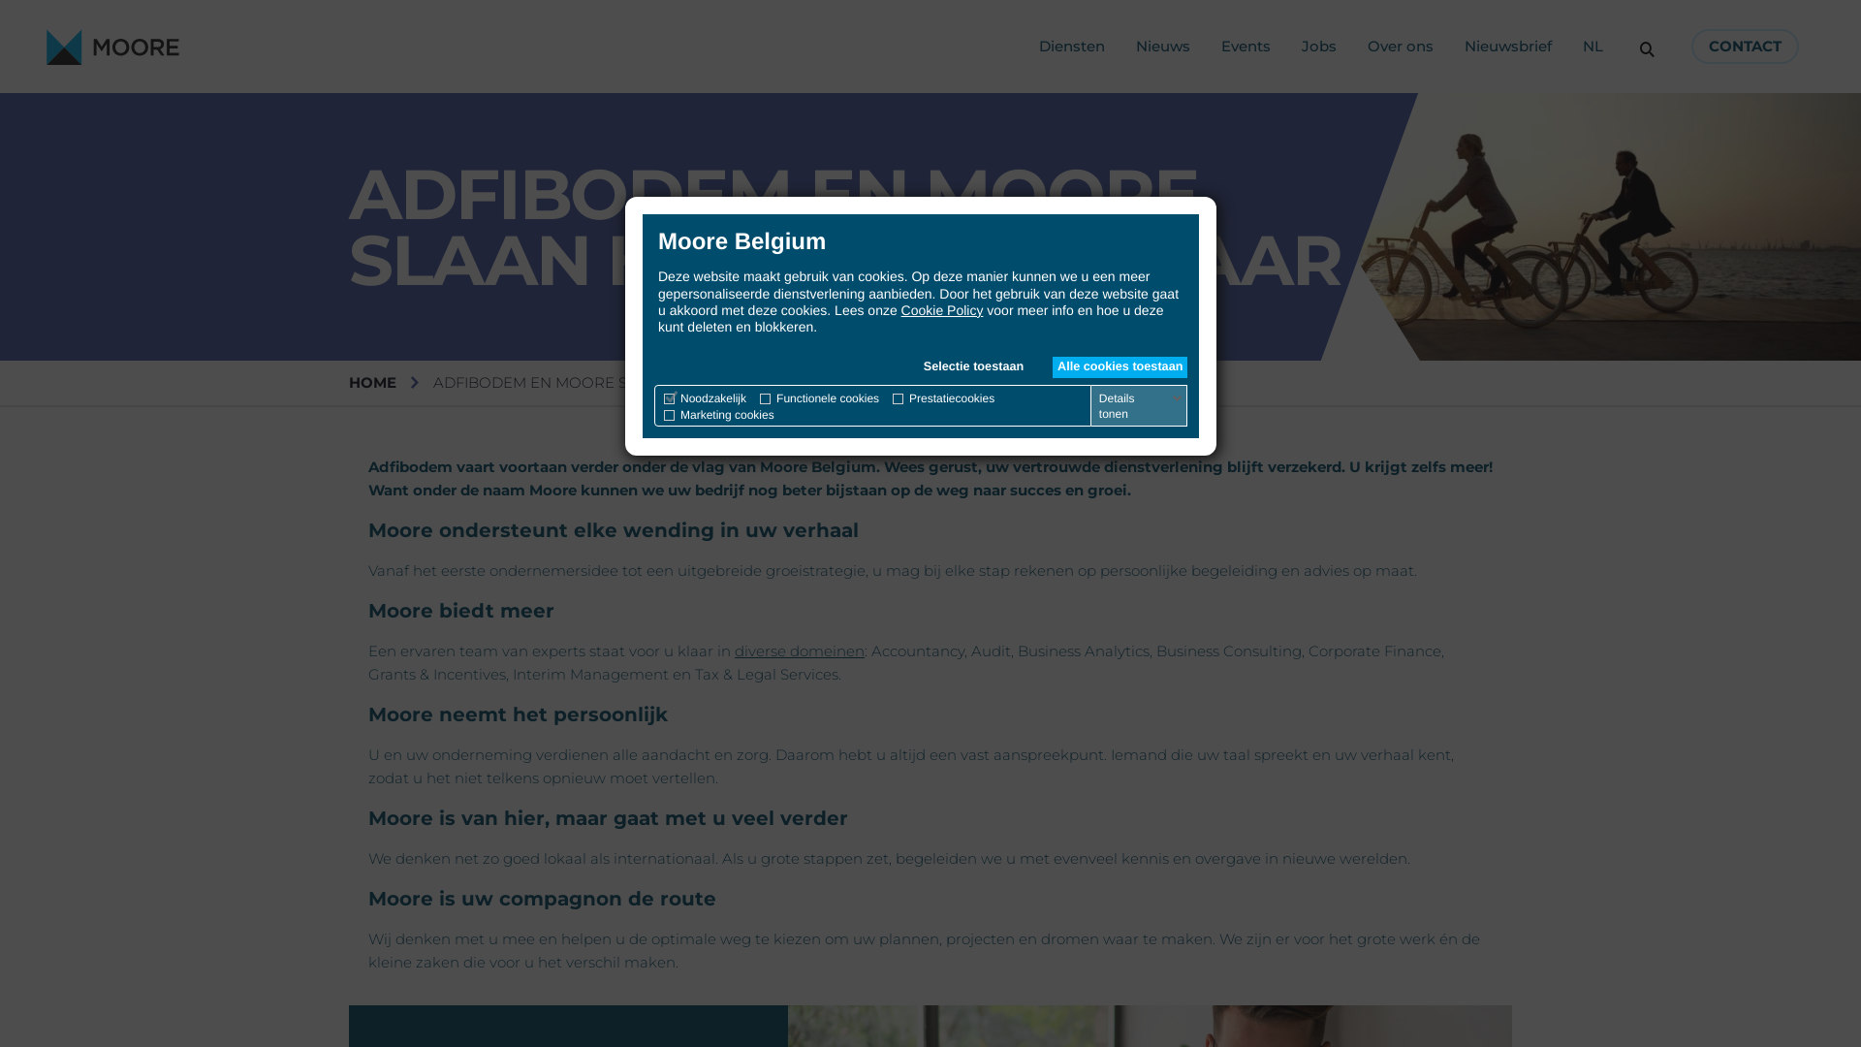  What do you see at coordinates (112, 47) in the screenshot?
I see `Moore` at bounding box center [112, 47].